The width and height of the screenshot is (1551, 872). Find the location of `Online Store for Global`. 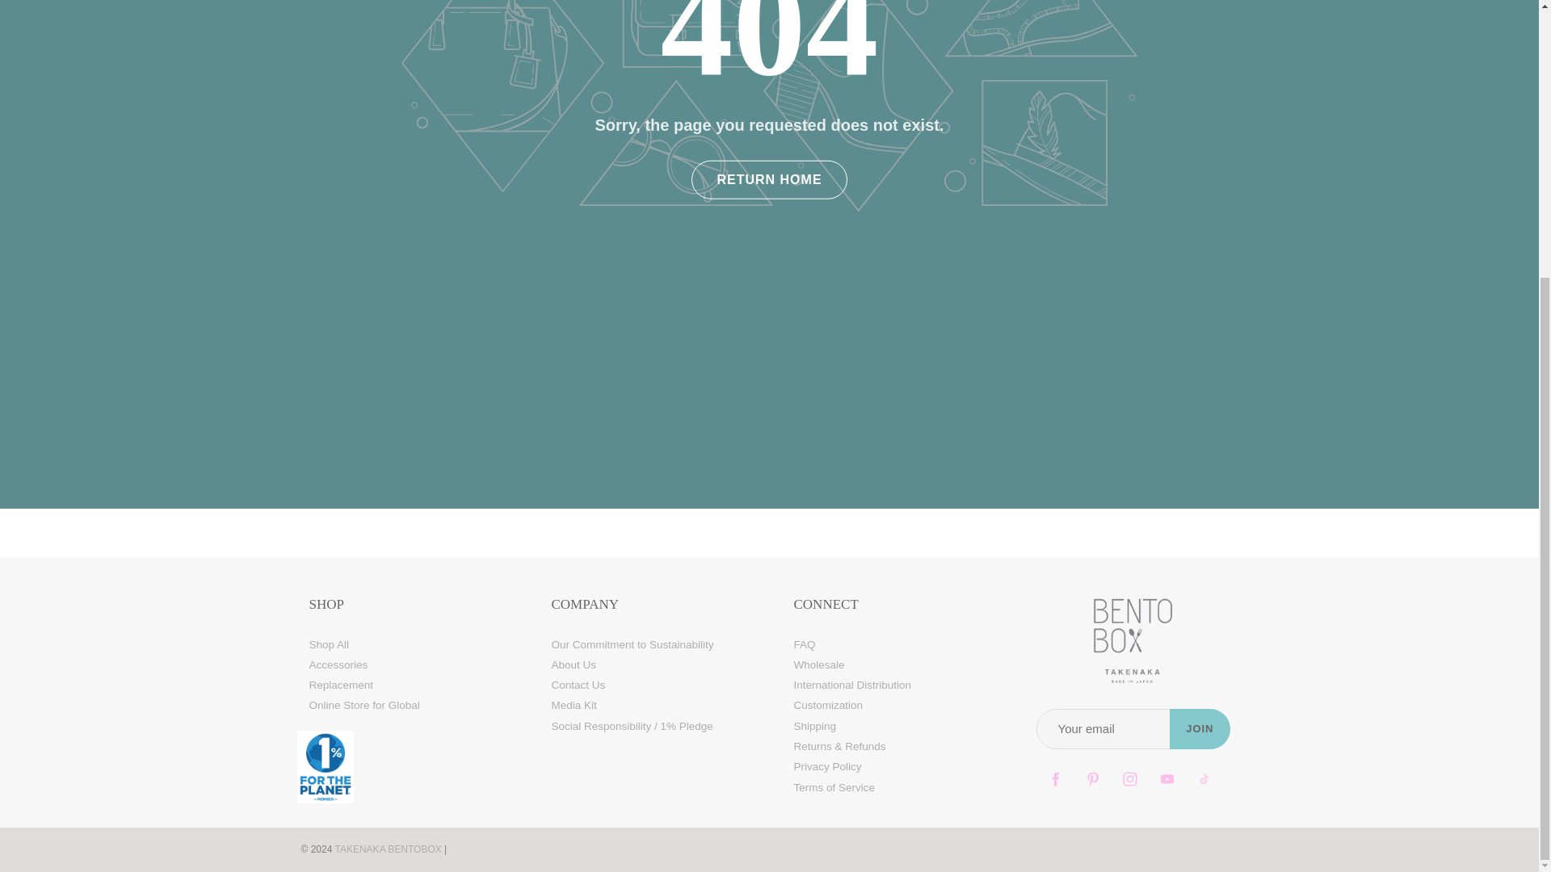

Online Store for Global is located at coordinates (364, 706).